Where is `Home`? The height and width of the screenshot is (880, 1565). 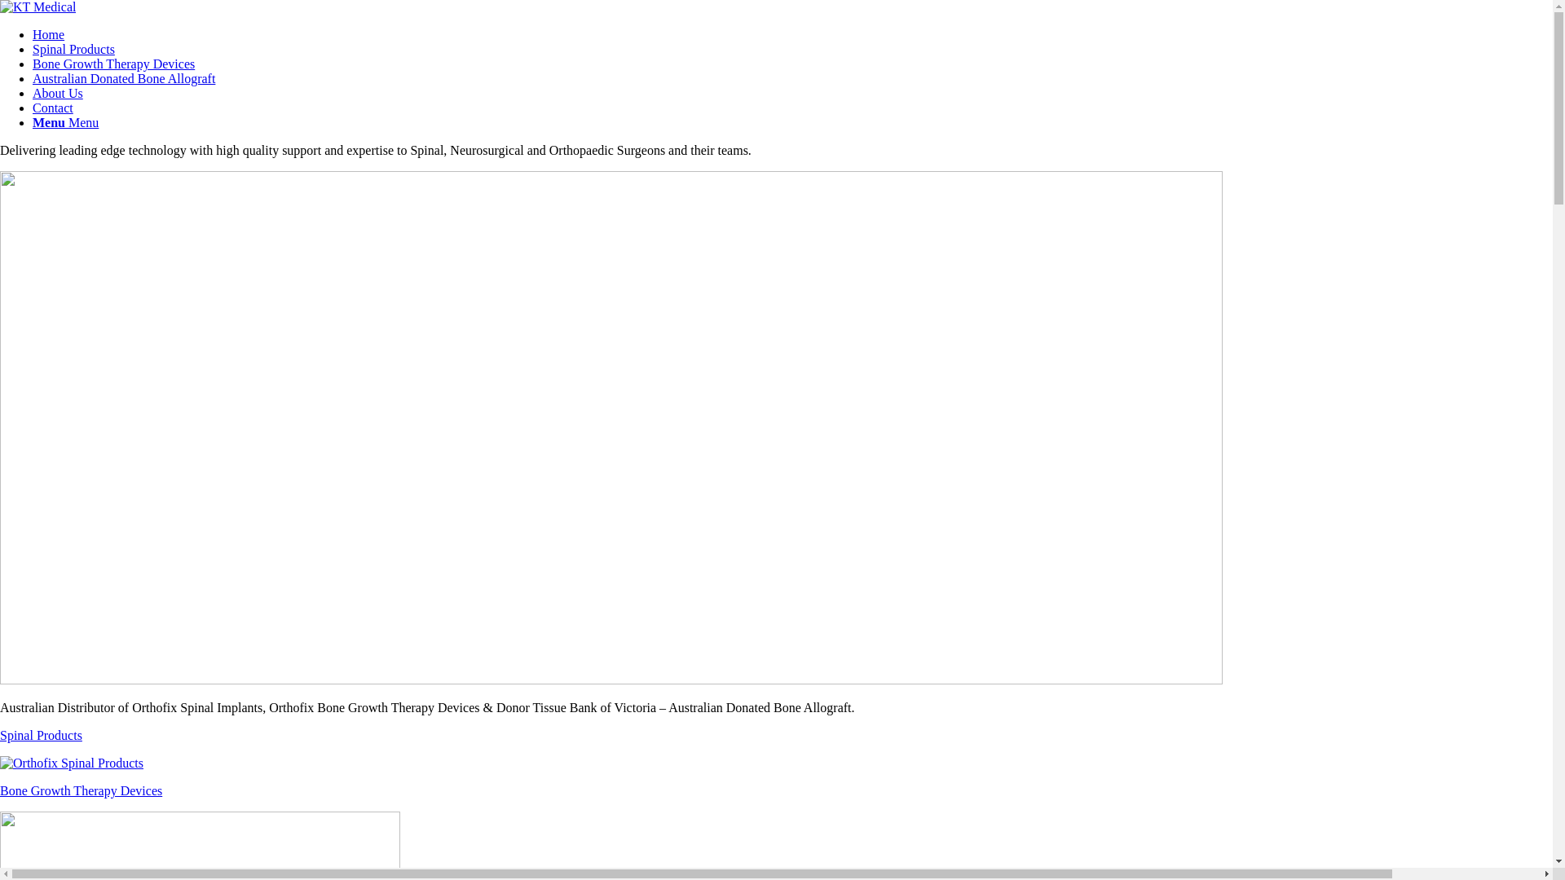 Home is located at coordinates (49, 34).